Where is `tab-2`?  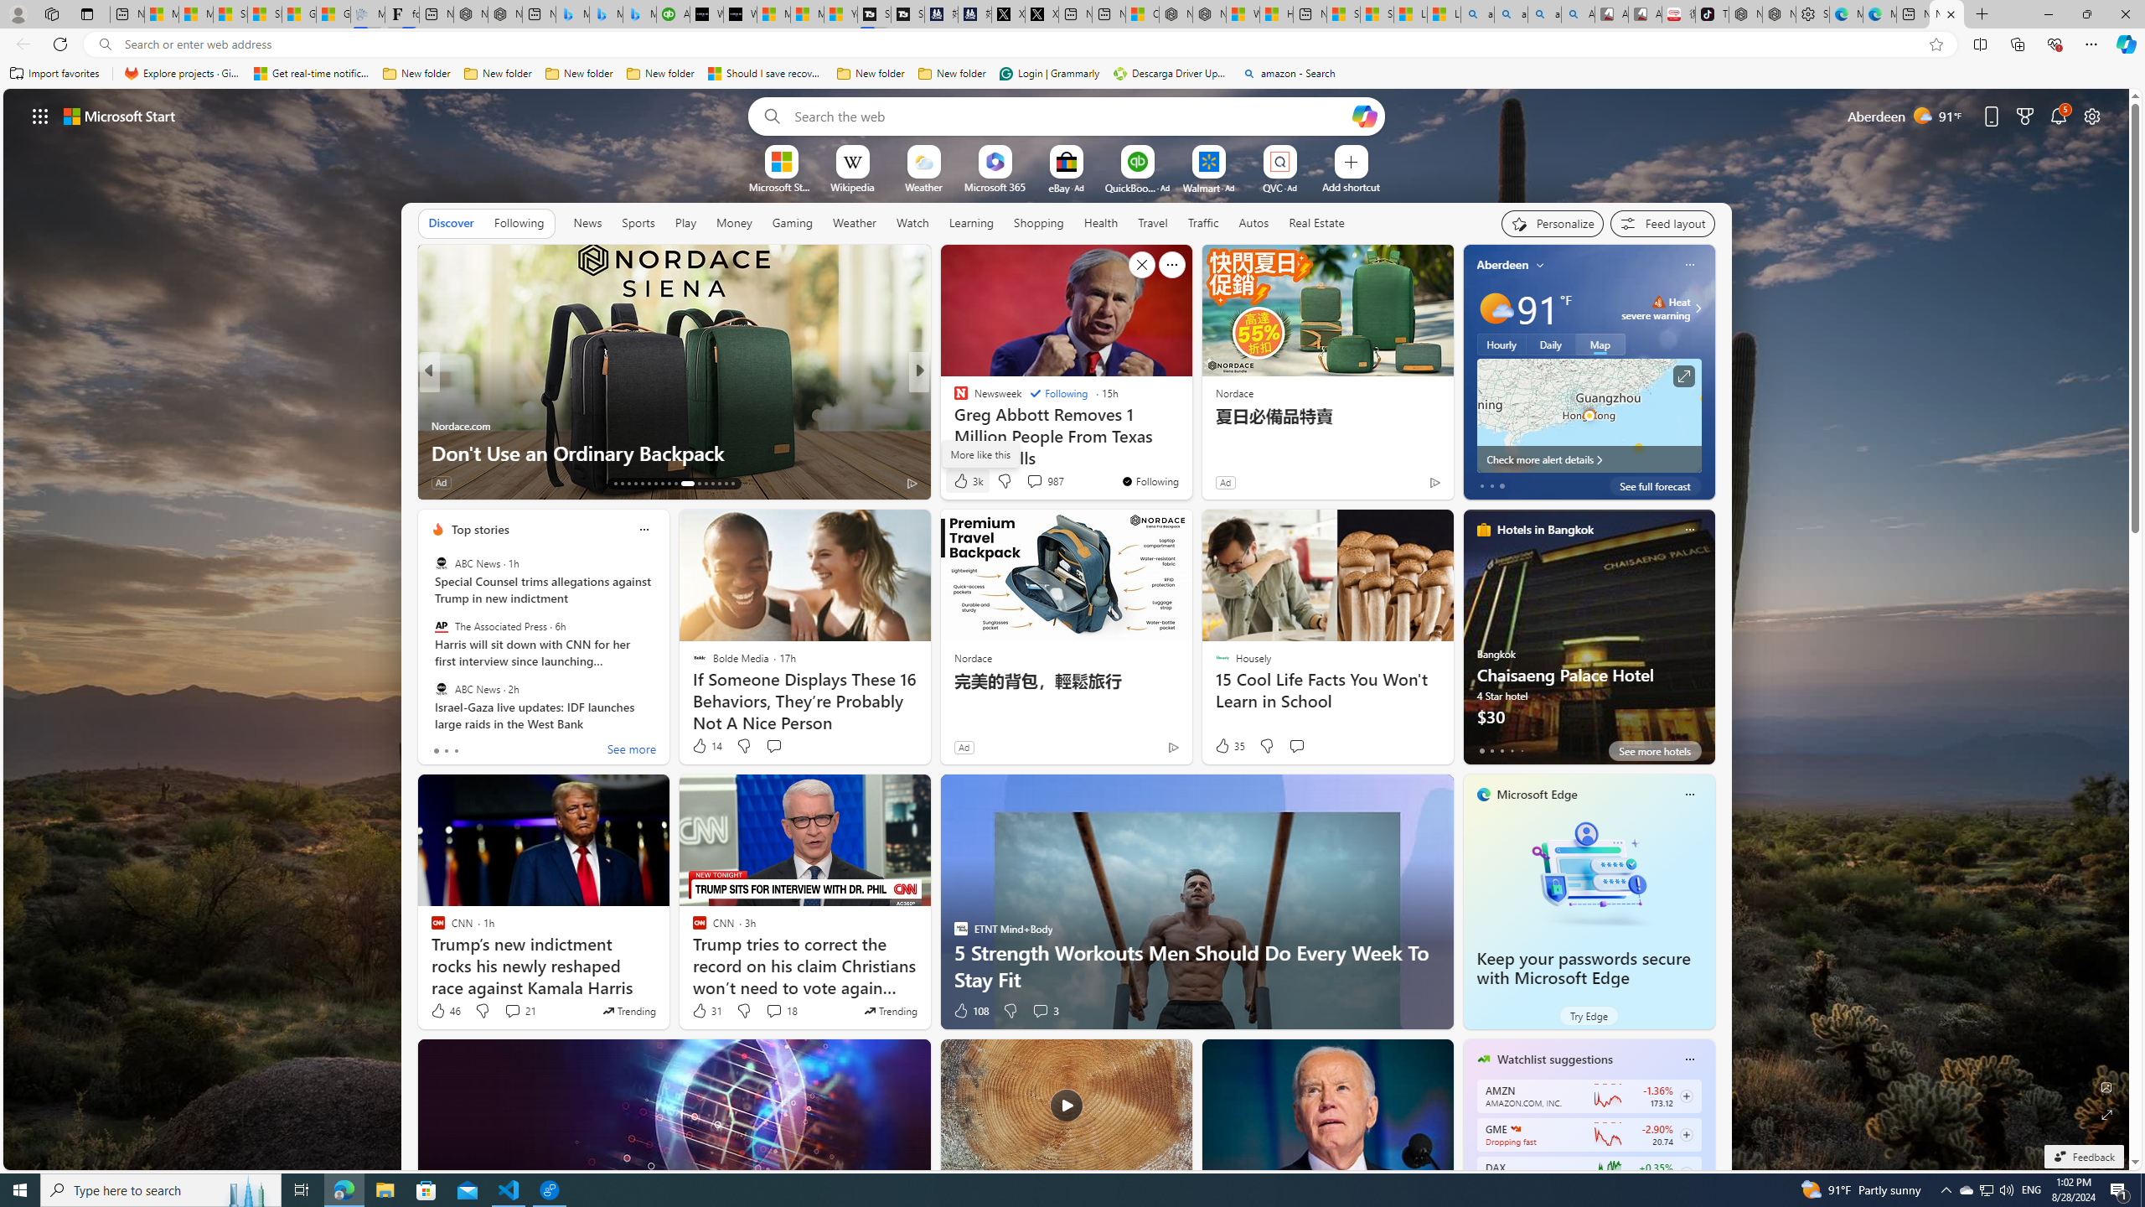 tab-2 is located at coordinates (1501, 750).